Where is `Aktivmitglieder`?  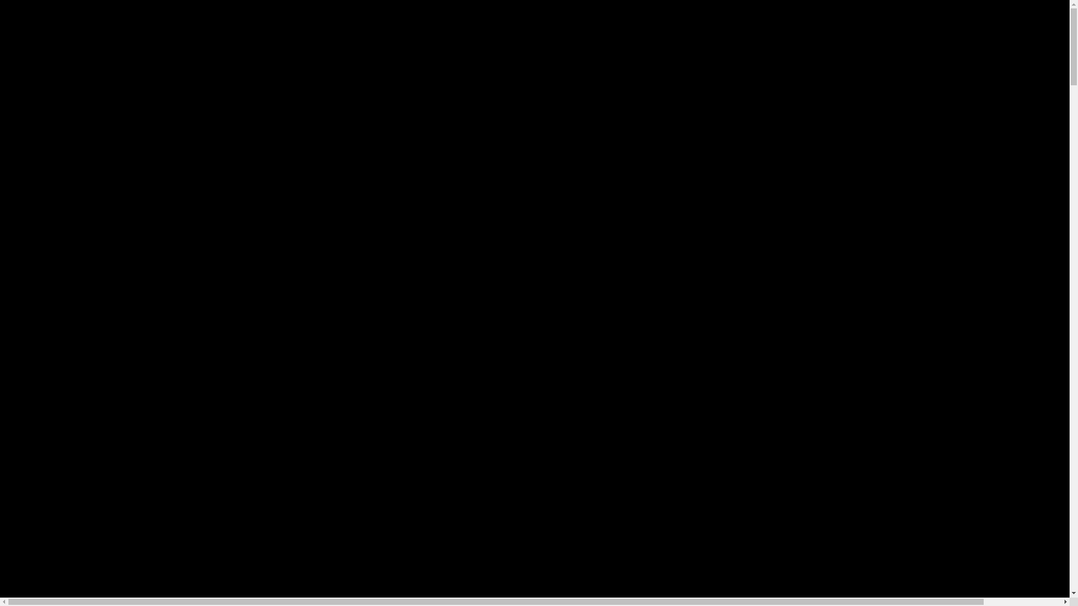
Aktivmitglieder is located at coordinates (78, 70).